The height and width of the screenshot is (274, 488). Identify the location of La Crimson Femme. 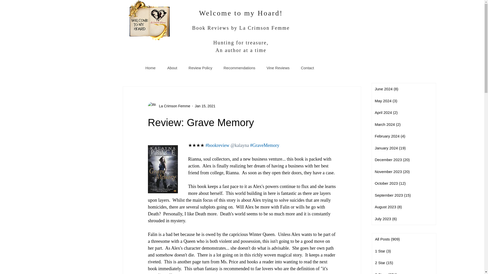
(173, 106).